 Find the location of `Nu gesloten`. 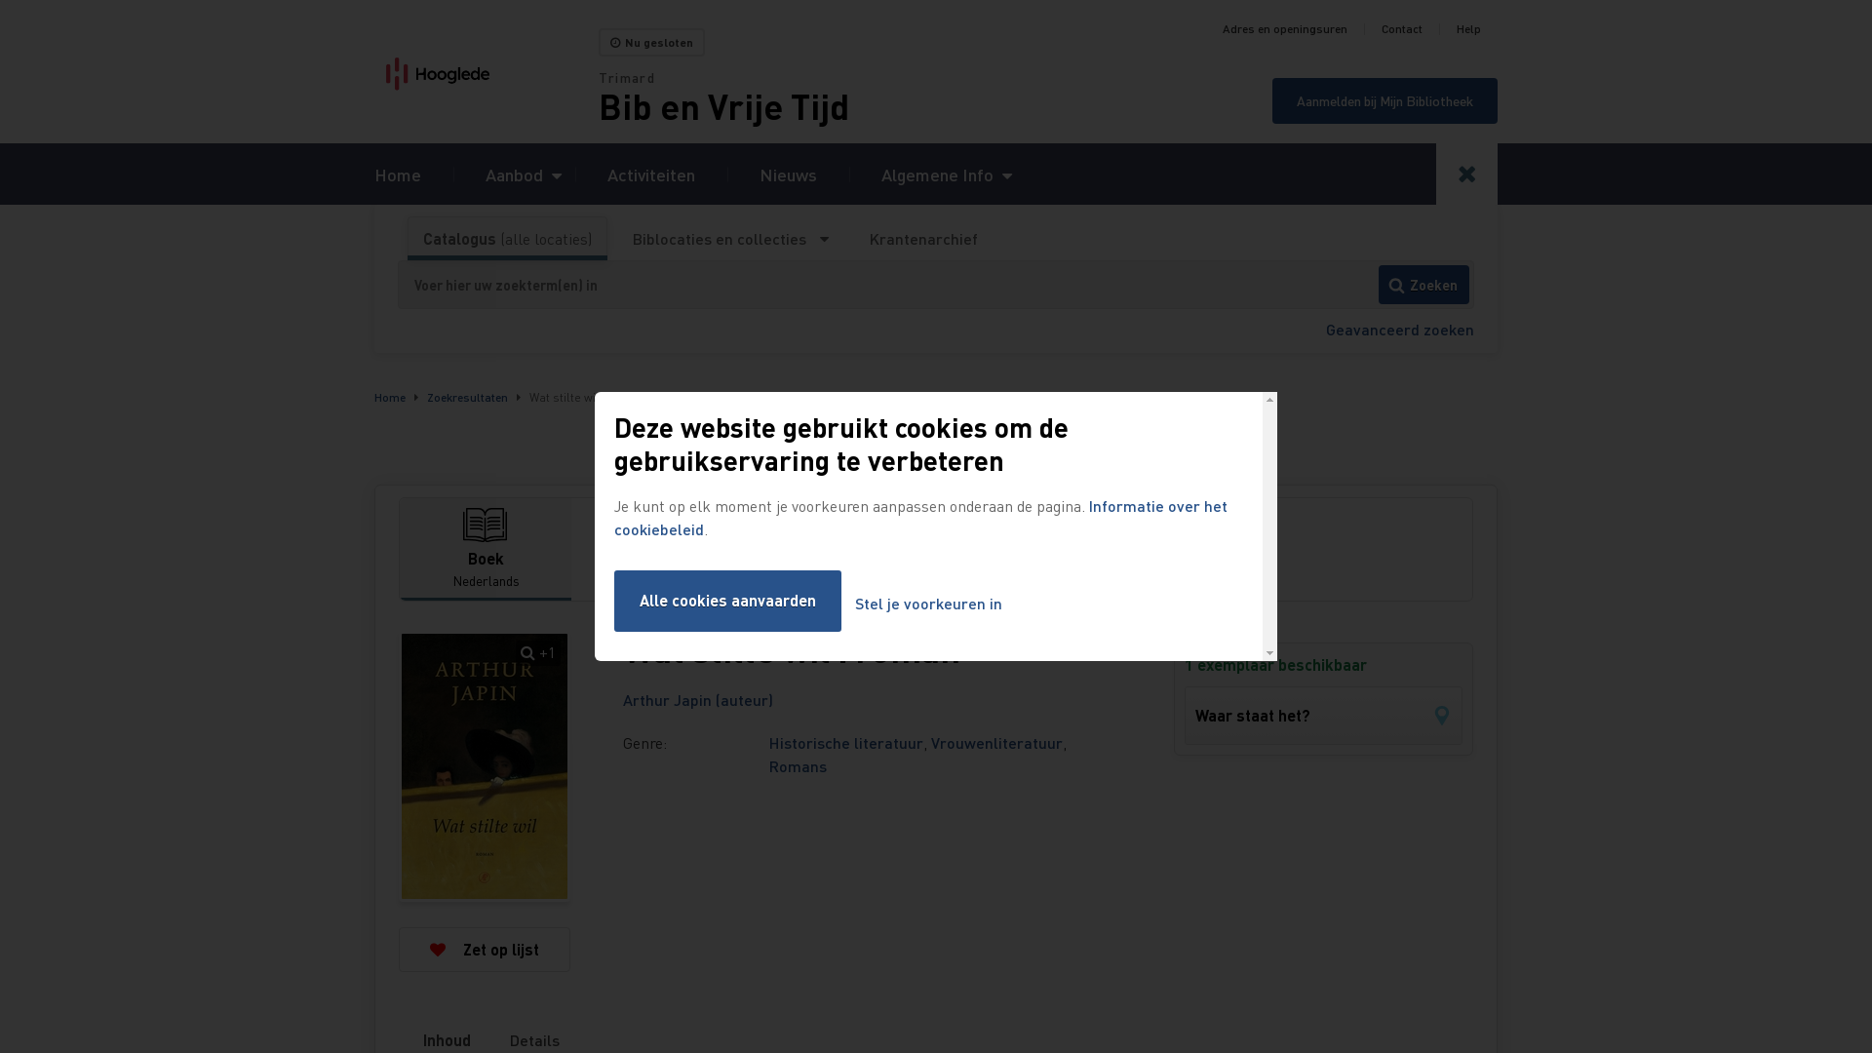

Nu gesloten is located at coordinates (651, 43).